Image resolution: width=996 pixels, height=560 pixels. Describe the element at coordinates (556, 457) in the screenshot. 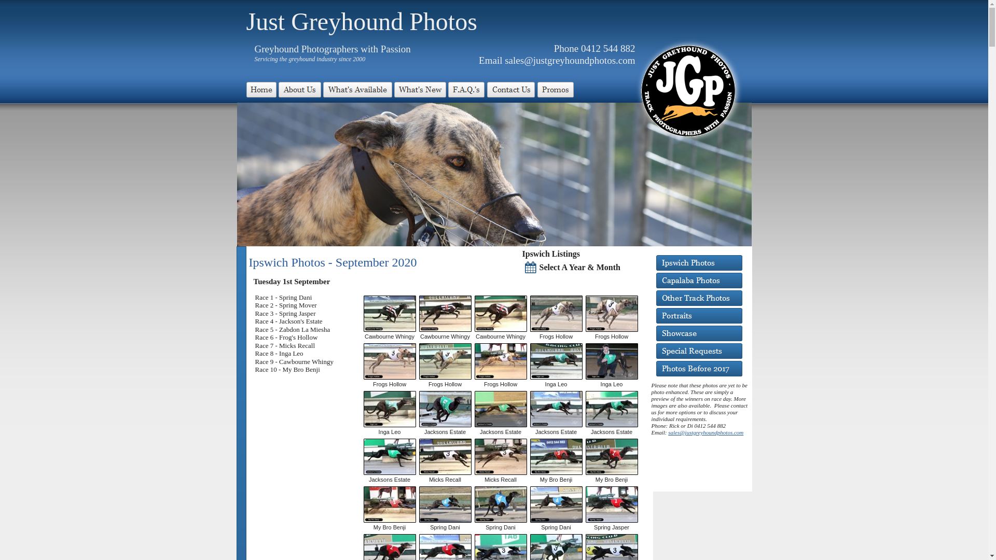

I see `My Bro Benji` at that location.